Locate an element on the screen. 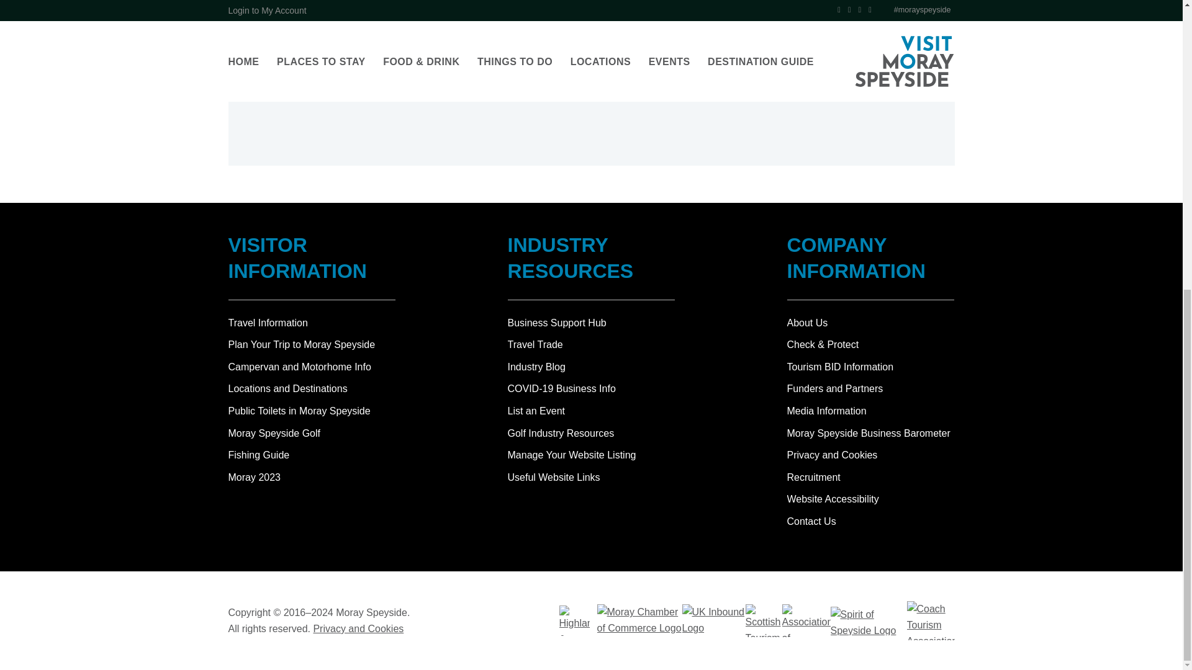 The height and width of the screenshot is (670, 1192). List an Event is located at coordinates (536, 411).